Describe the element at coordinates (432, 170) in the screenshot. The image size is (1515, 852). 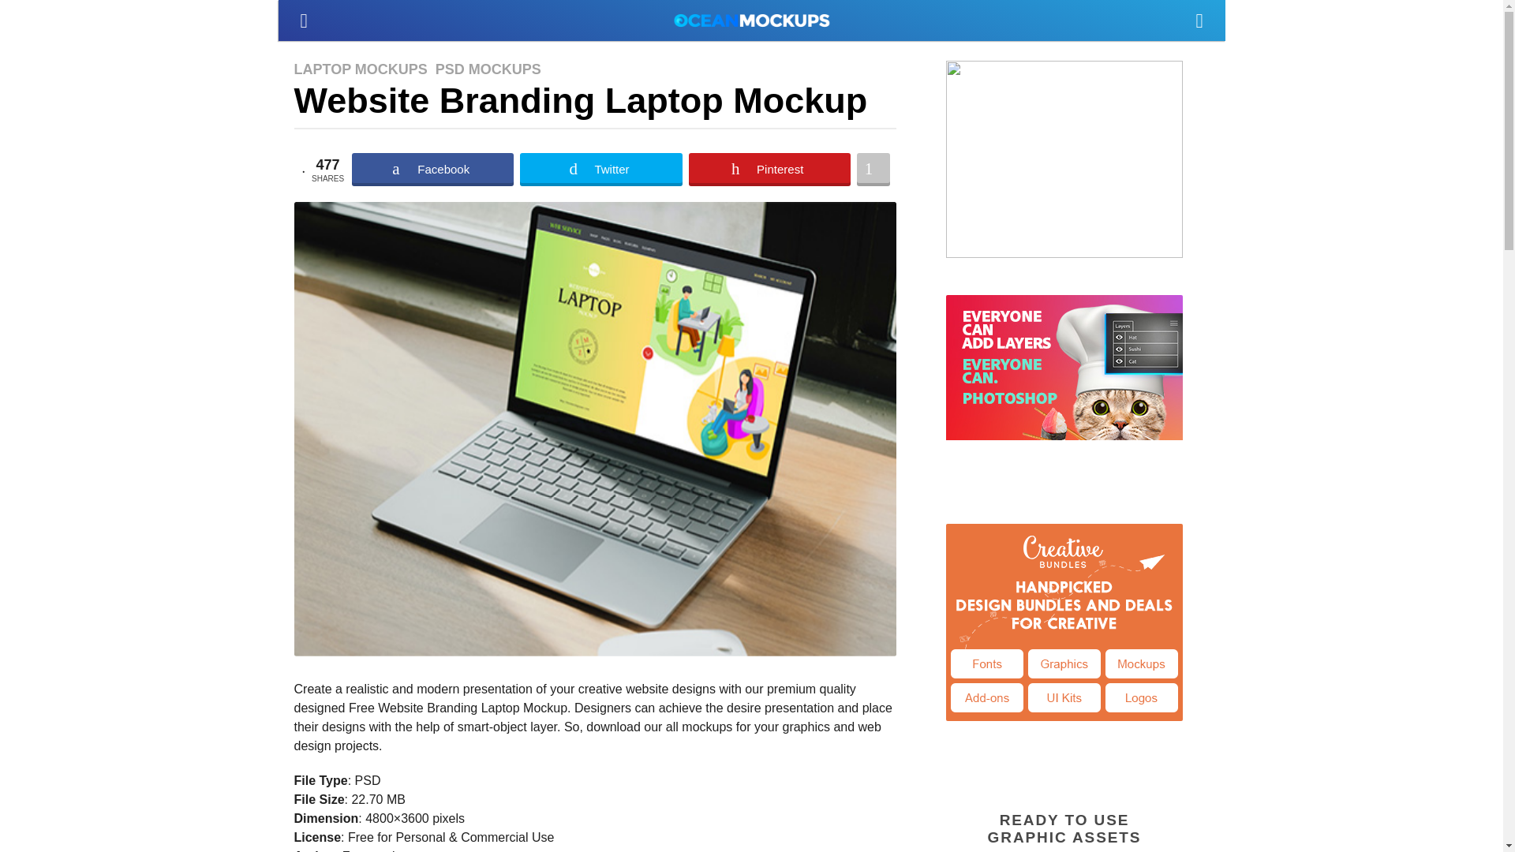
I see `Share on Facebook` at that location.